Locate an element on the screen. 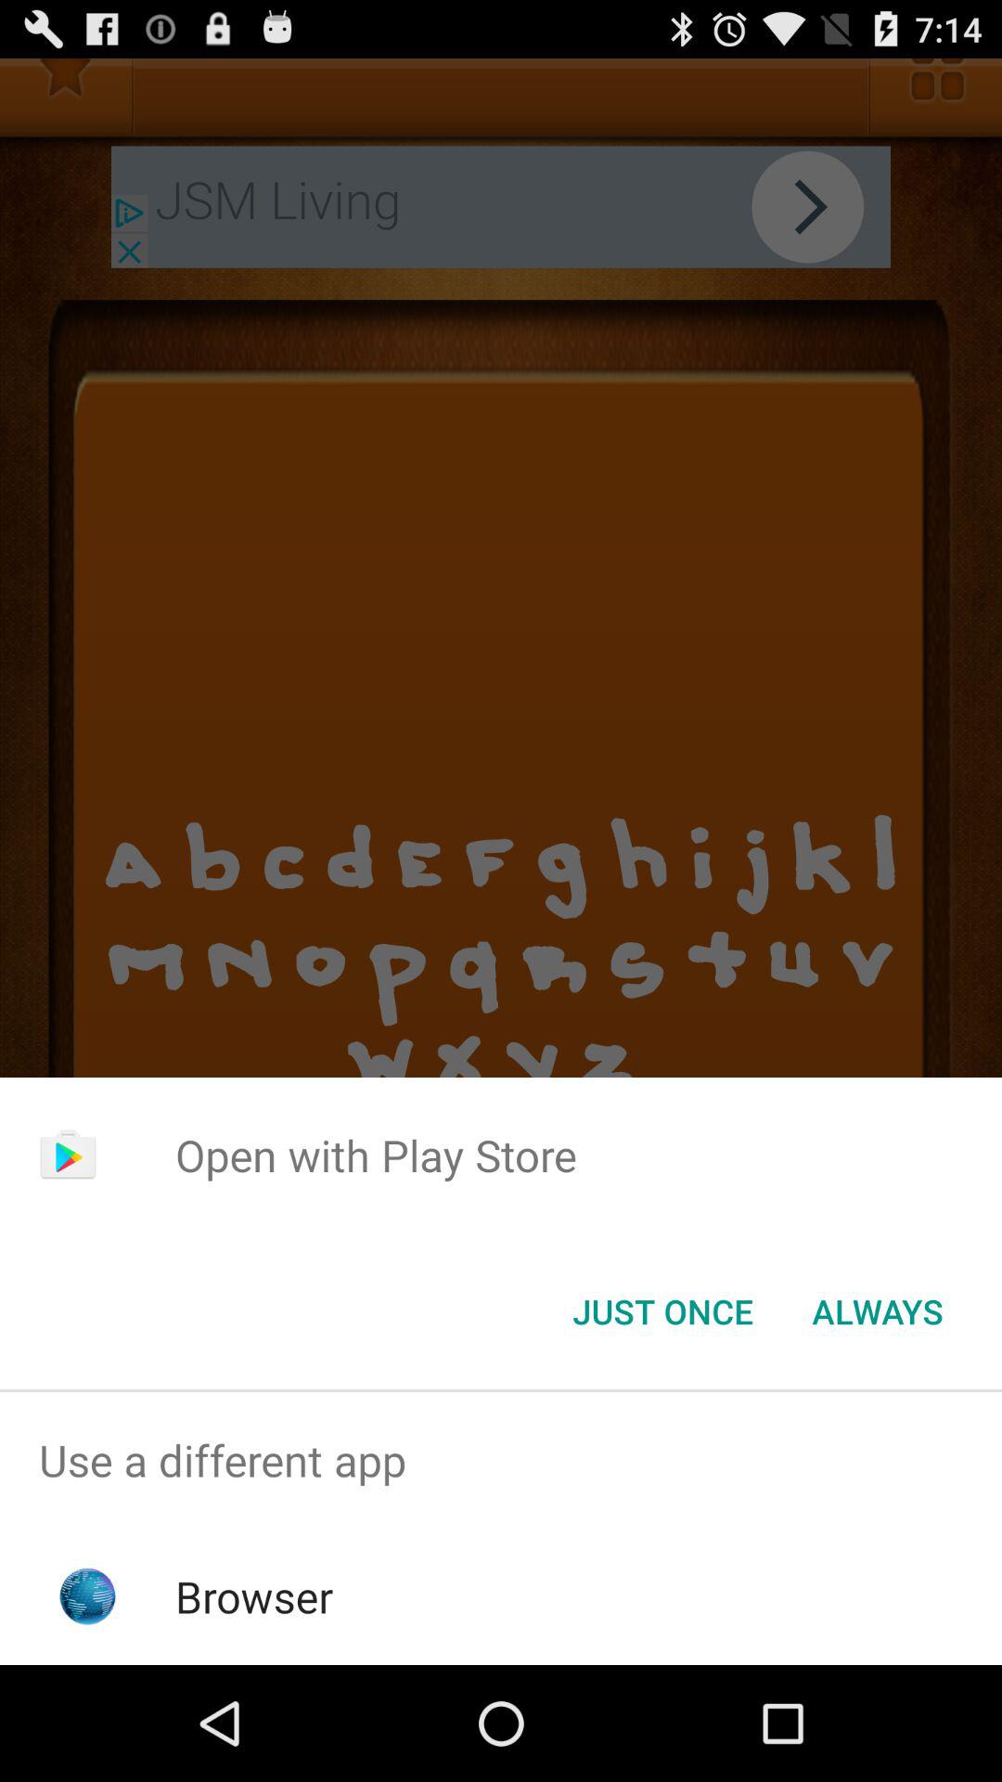 The width and height of the screenshot is (1002, 1782). turn off the browser item is located at coordinates (254, 1596).